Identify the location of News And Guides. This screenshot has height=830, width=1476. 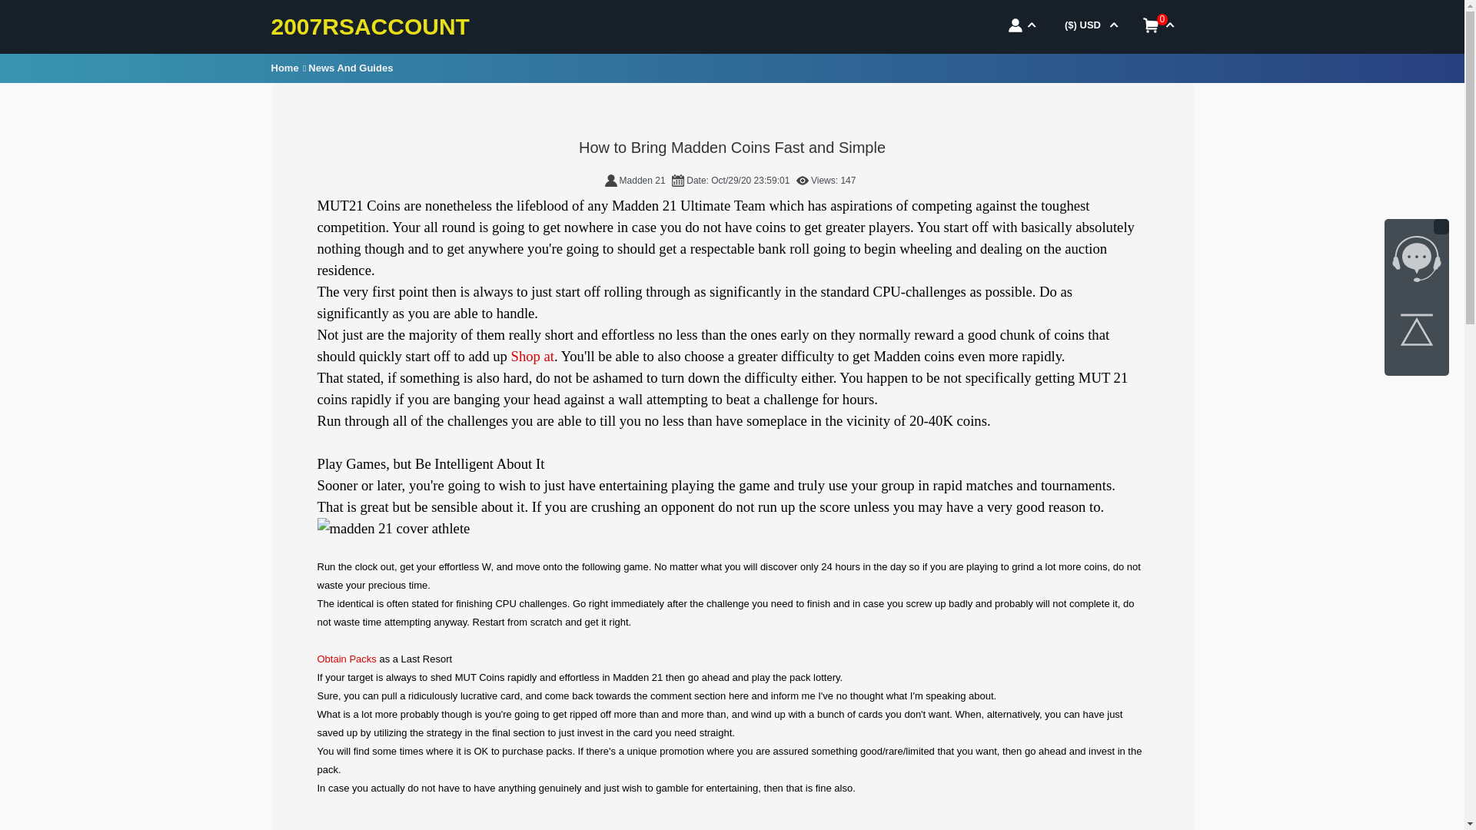
(352, 68).